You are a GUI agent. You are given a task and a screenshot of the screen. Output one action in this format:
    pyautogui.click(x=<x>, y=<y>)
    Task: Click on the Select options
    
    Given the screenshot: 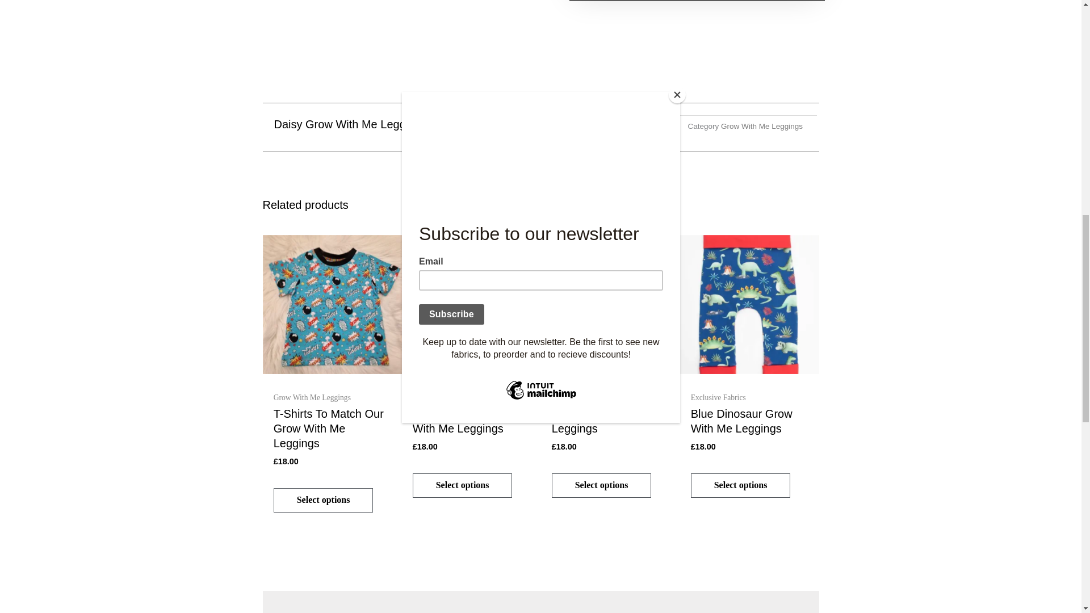 What is the action you would take?
    pyautogui.click(x=602, y=485)
    